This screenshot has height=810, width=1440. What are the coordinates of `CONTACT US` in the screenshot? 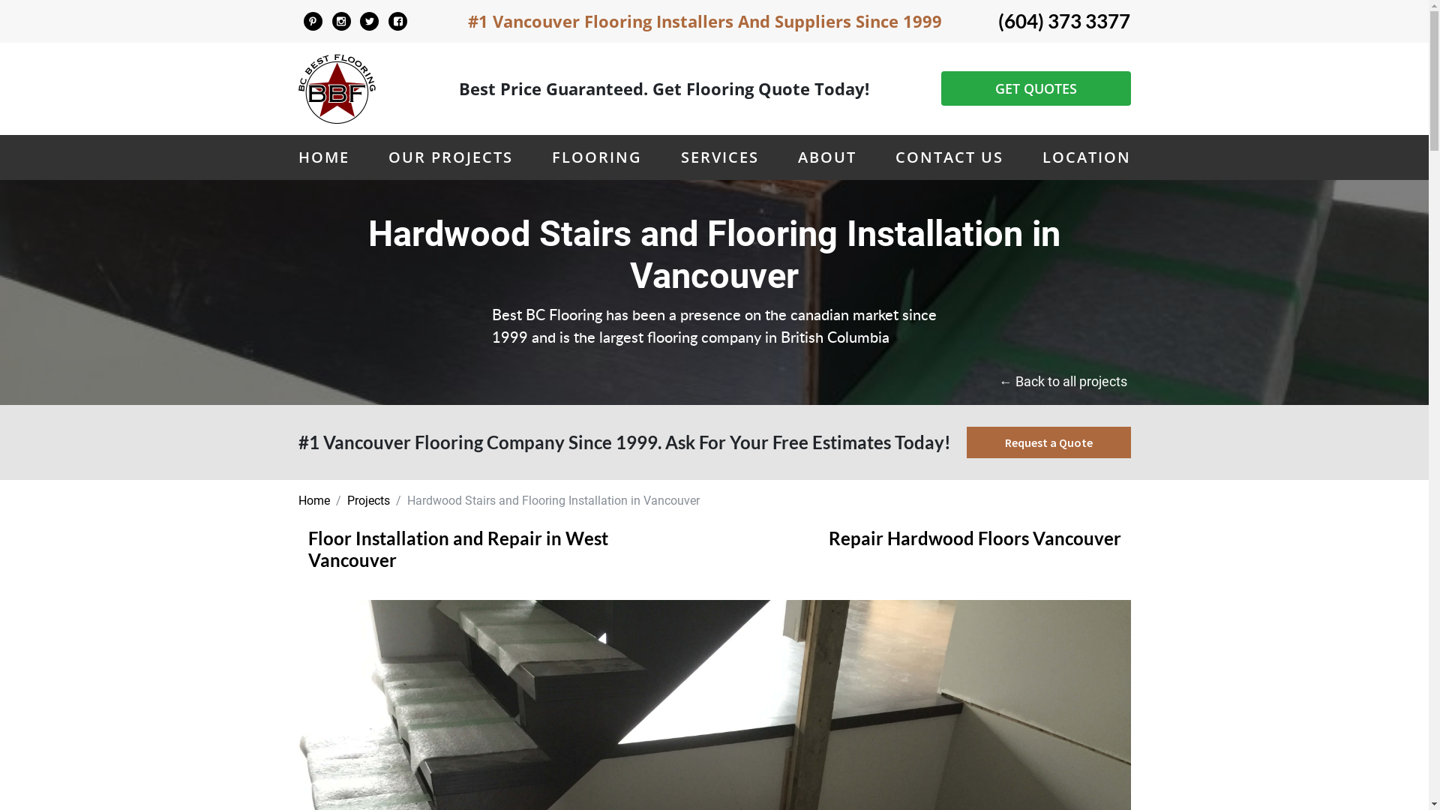 It's located at (949, 157).